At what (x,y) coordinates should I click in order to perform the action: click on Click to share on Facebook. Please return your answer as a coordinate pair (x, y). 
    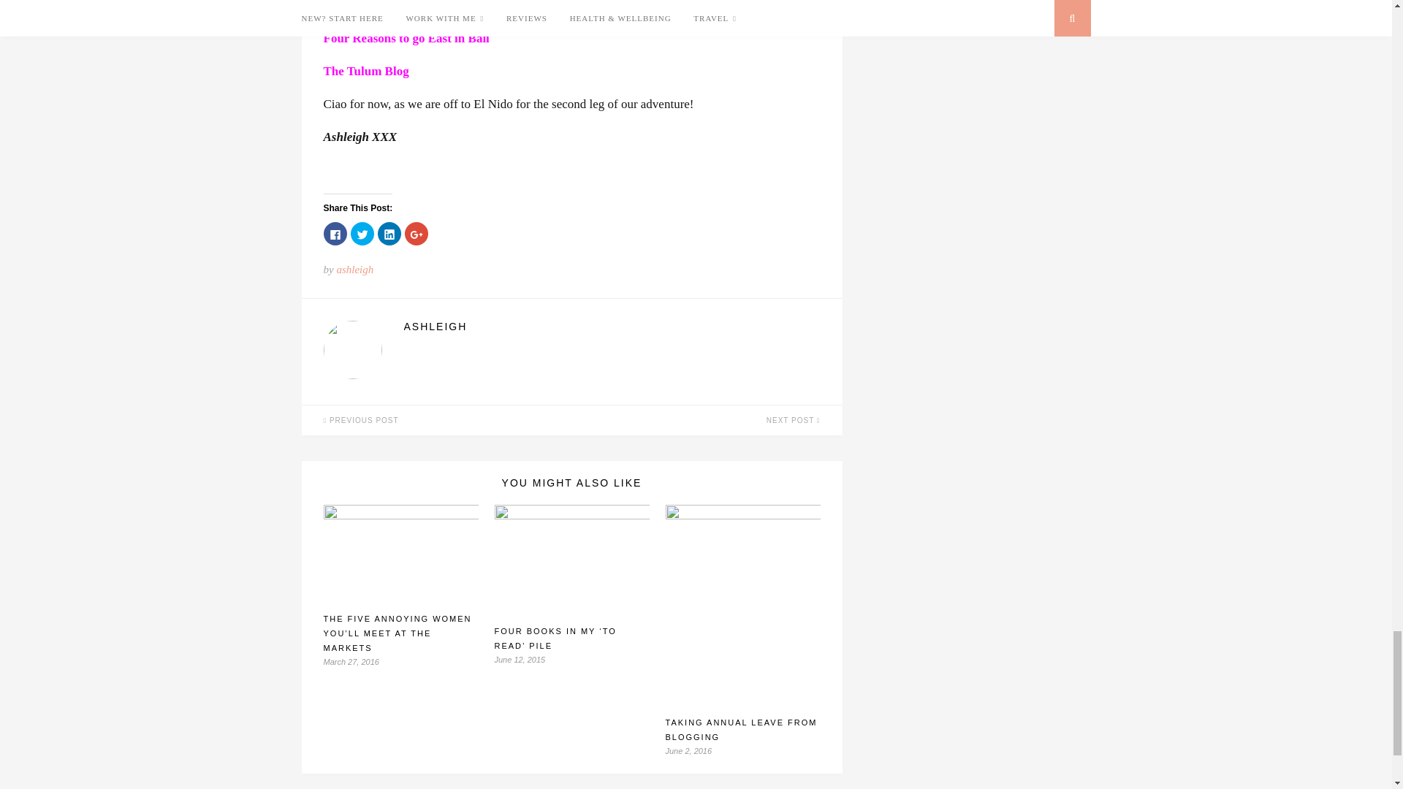
    Looking at the image, I should click on (335, 233).